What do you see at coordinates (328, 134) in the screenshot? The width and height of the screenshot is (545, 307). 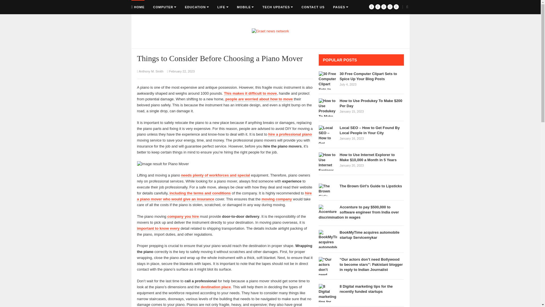 I see `Local SEO - How to Get Found By Local People in Your City 7` at bounding box center [328, 134].